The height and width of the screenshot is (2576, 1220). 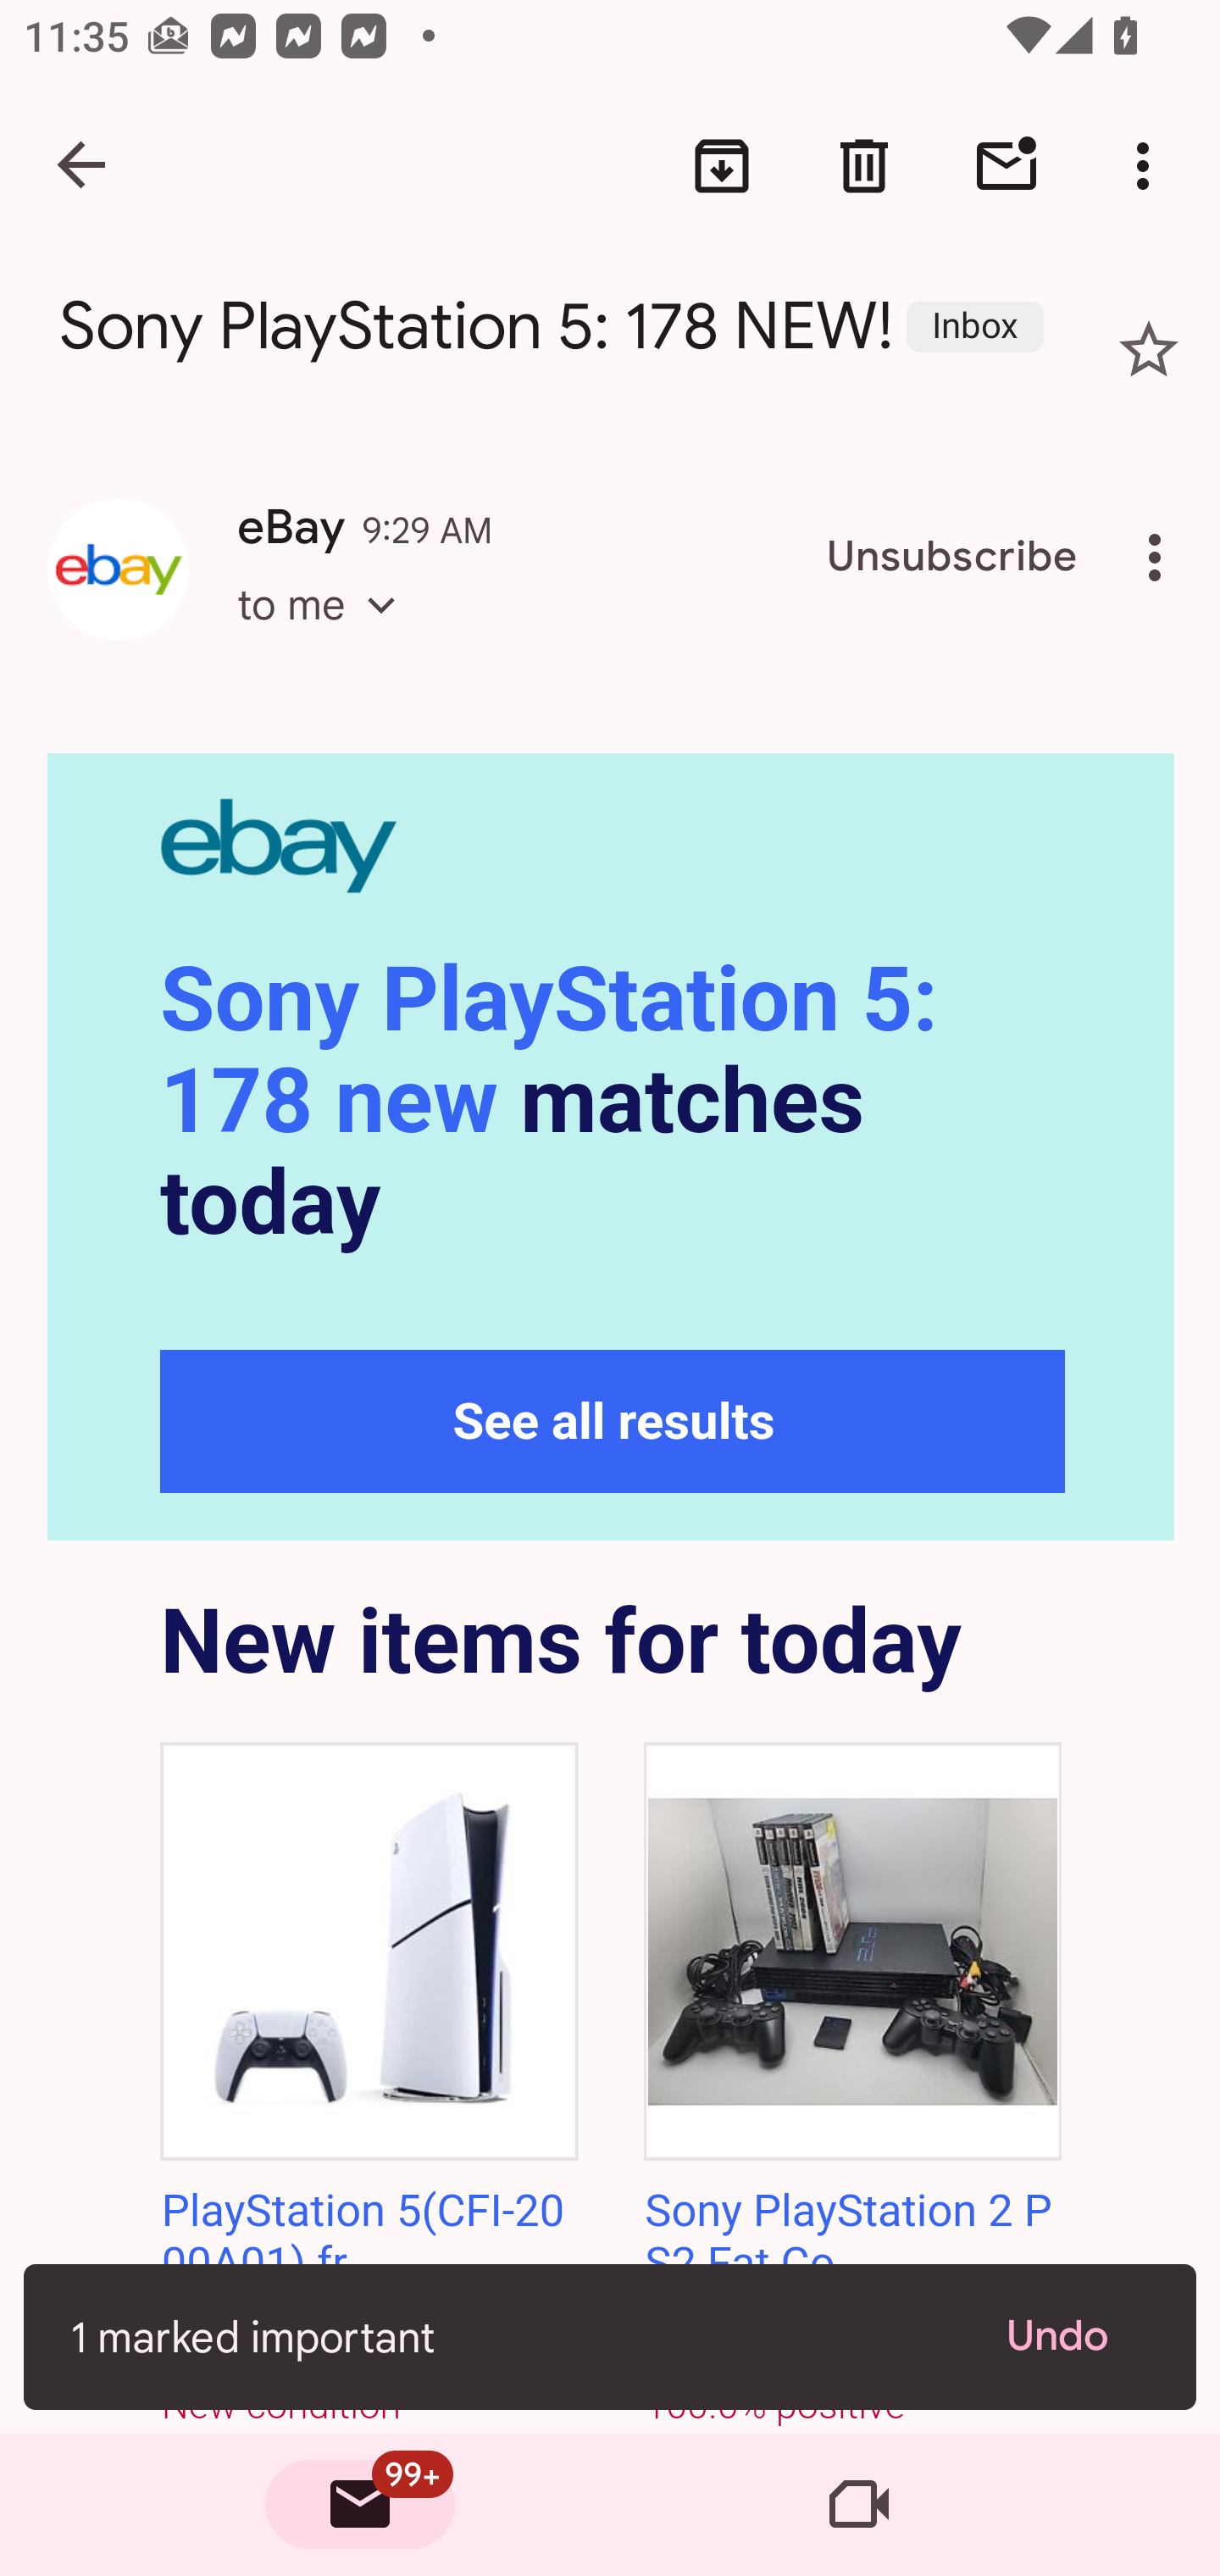 What do you see at coordinates (1149, 349) in the screenshot?
I see `Add star` at bounding box center [1149, 349].